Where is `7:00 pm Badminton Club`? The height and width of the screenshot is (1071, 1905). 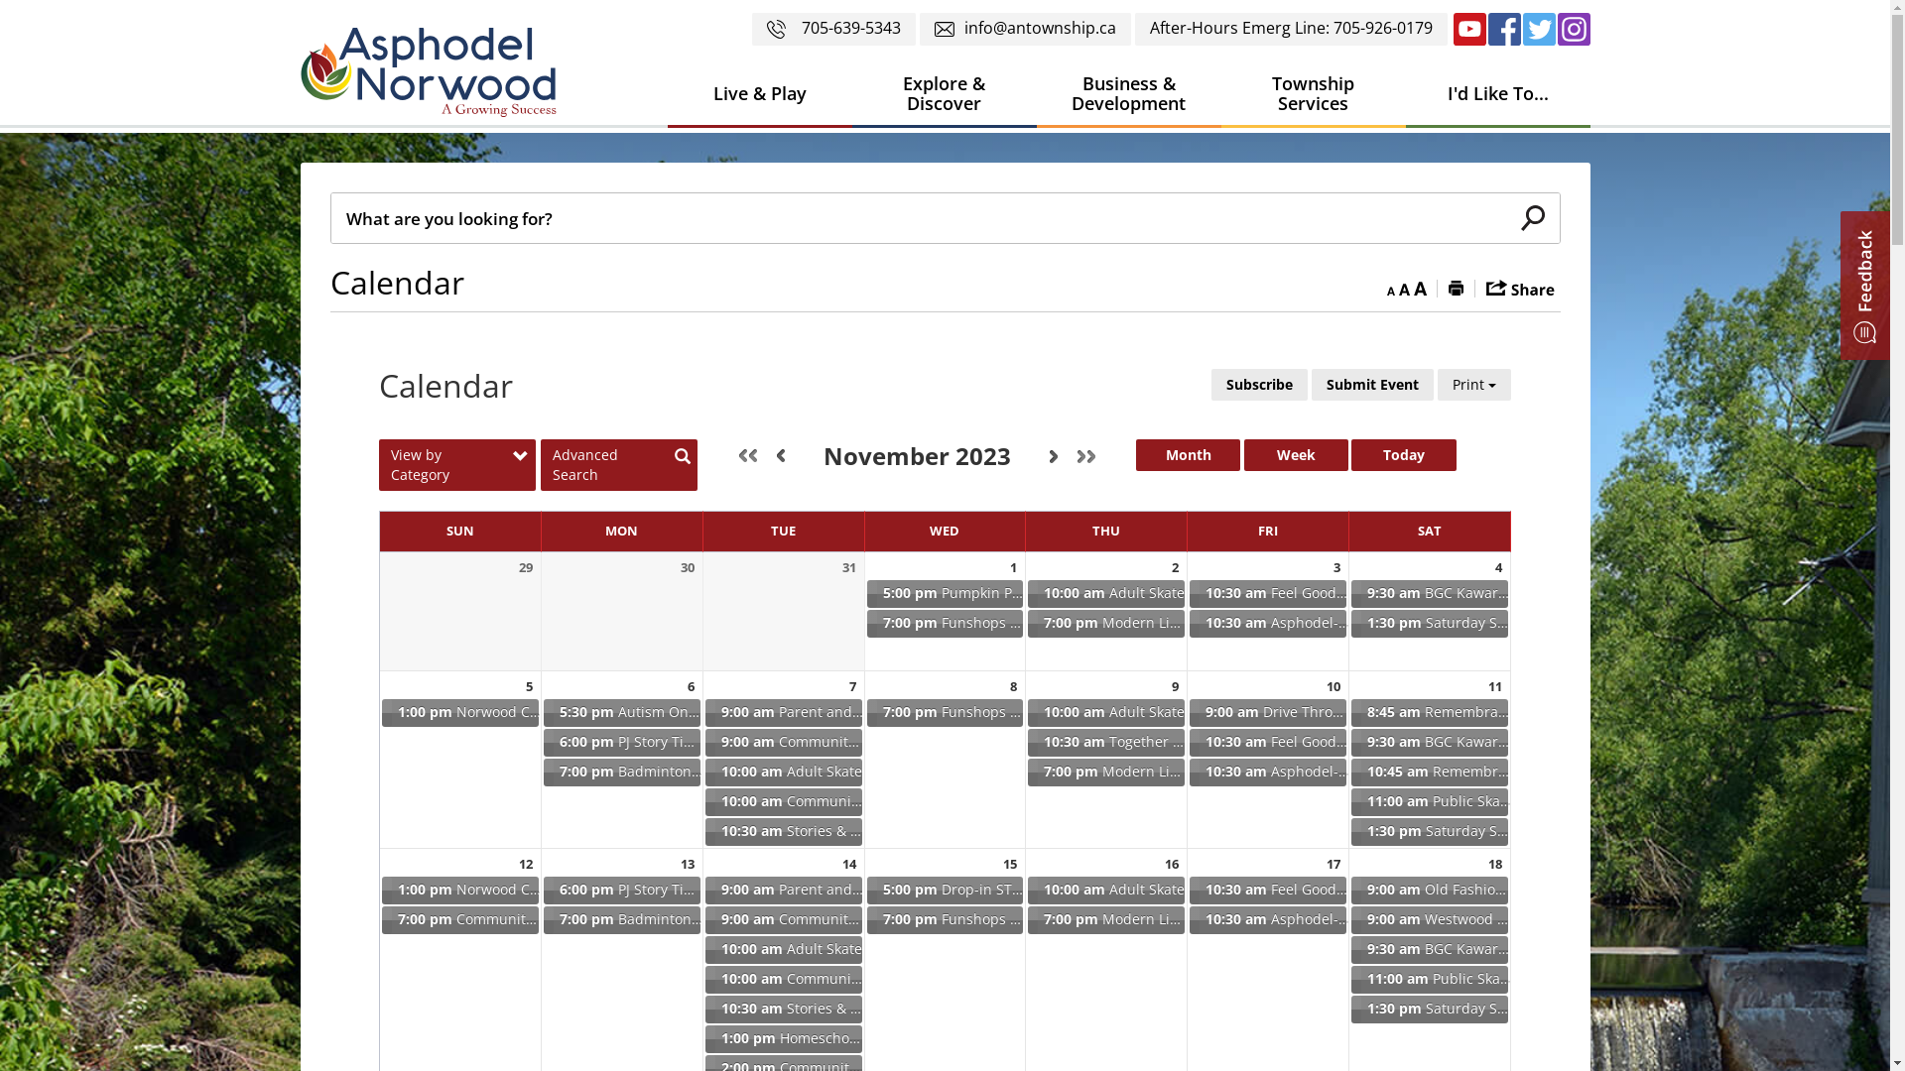
7:00 pm Badminton Club is located at coordinates (622, 773).